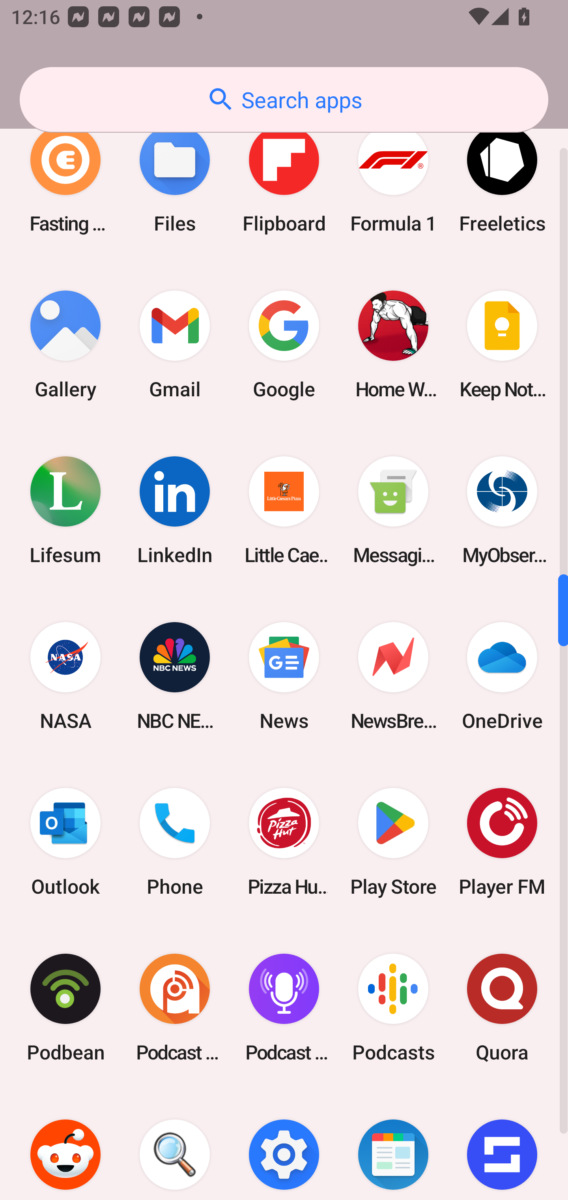 Image resolution: width=568 pixels, height=1200 pixels. Describe the element at coordinates (65, 510) in the screenshot. I see `Lifesum` at that location.